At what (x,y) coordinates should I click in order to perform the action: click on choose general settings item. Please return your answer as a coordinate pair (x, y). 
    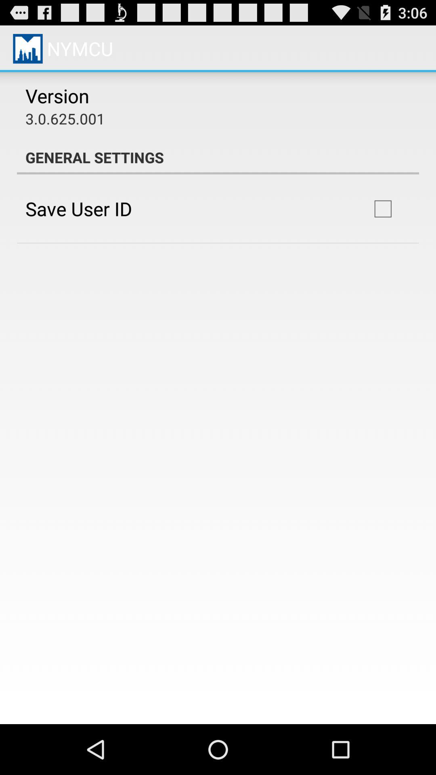
    Looking at the image, I should click on (218, 157).